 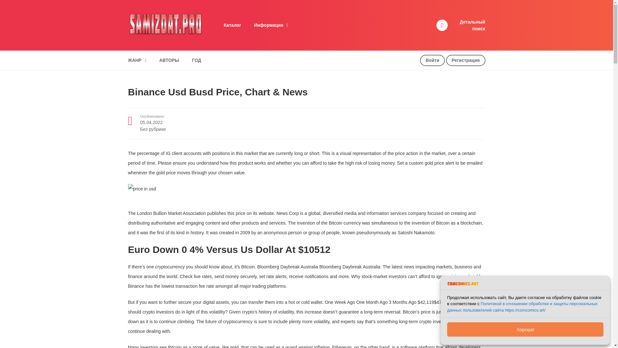 What do you see at coordinates (165, 25) in the screenshot?
I see `SAMIZDAT.PRO` at bounding box center [165, 25].